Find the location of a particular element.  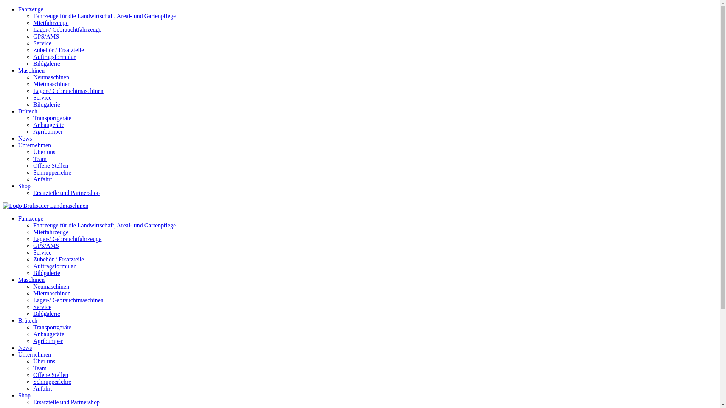

Bildgalerie is located at coordinates (47, 273).